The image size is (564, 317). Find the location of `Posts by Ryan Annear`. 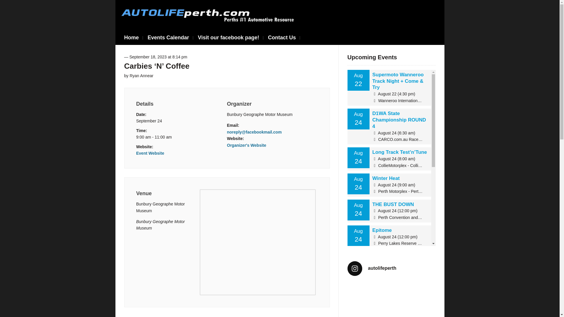

Posts by Ryan Annear is located at coordinates (142, 75).